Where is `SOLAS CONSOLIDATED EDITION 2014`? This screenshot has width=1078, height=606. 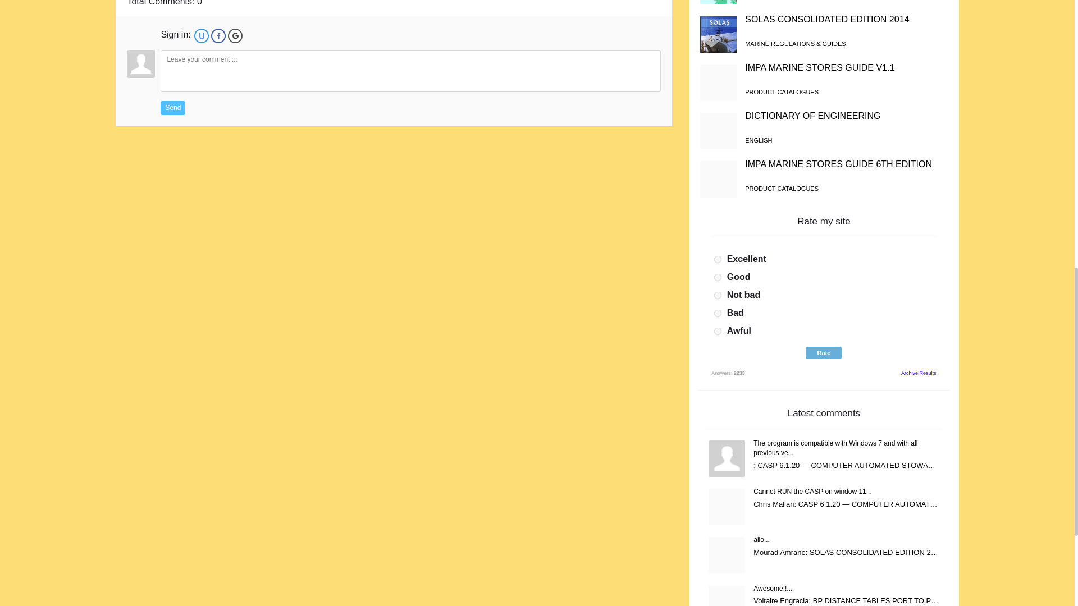
SOLAS CONSOLIDATED EDITION 2014 is located at coordinates (826, 19).